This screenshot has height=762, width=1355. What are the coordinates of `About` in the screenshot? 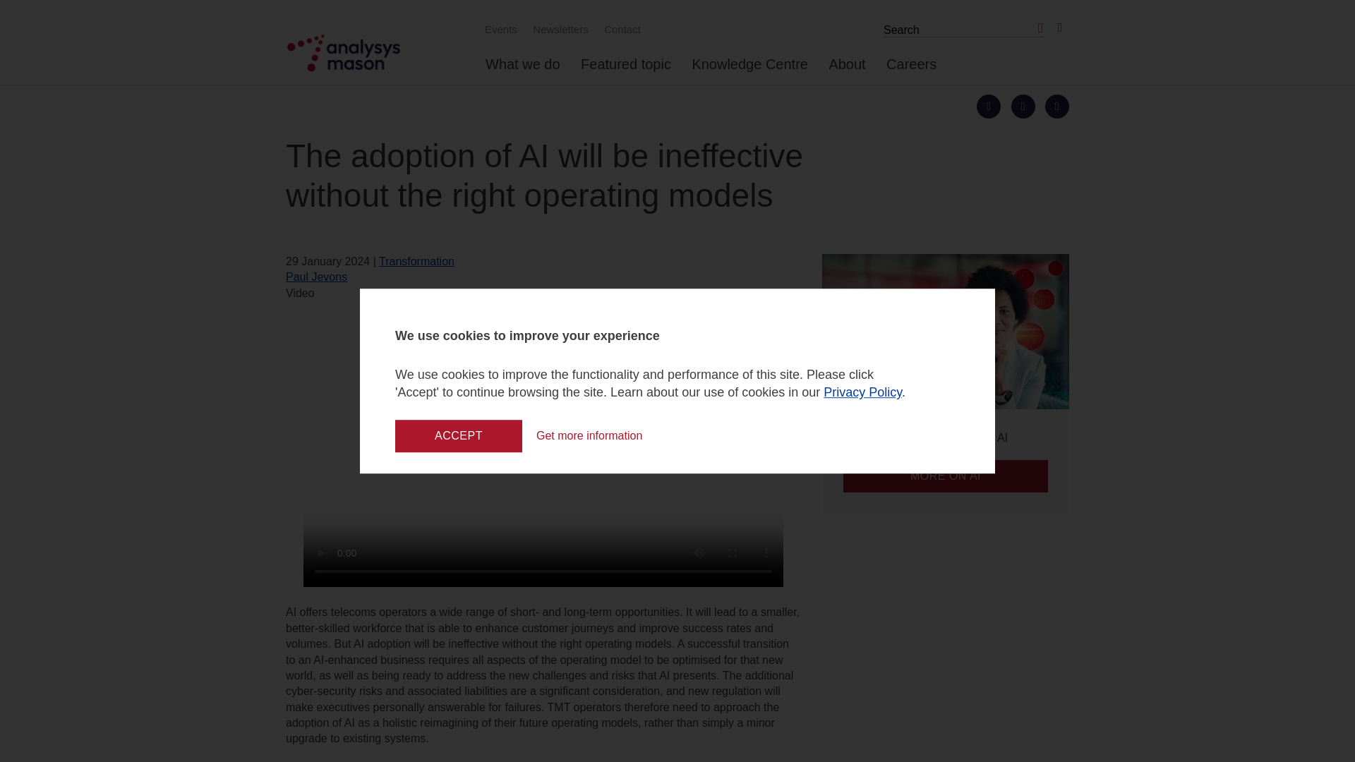 It's located at (847, 70).